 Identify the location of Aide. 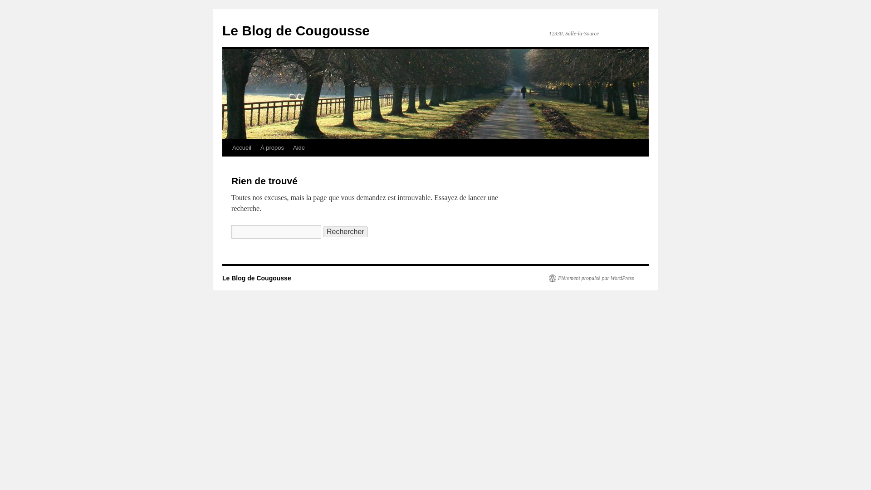
(298, 147).